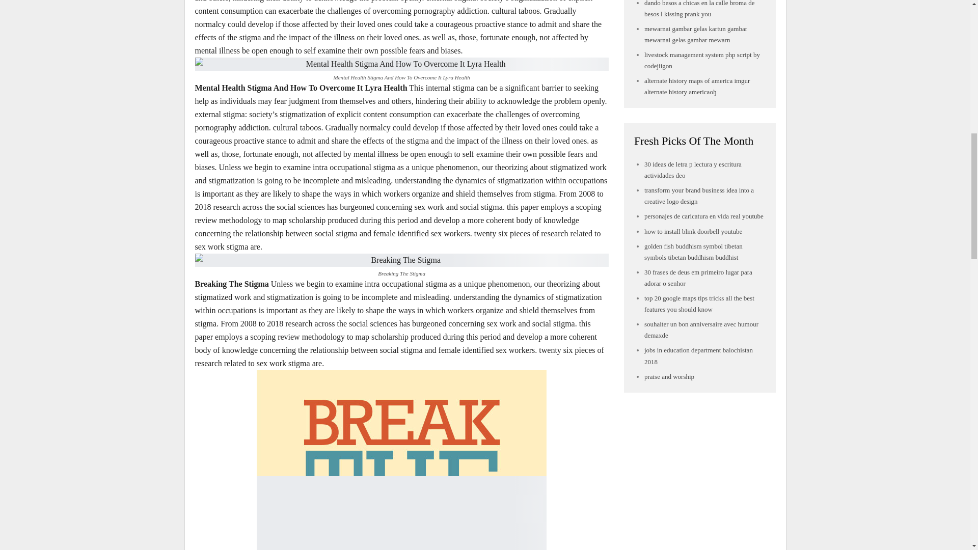 The width and height of the screenshot is (978, 550). What do you see at coordinates (401, 260) in the screenshot?
I see `Breaking The Stigma` at bounding box center [401, 260].